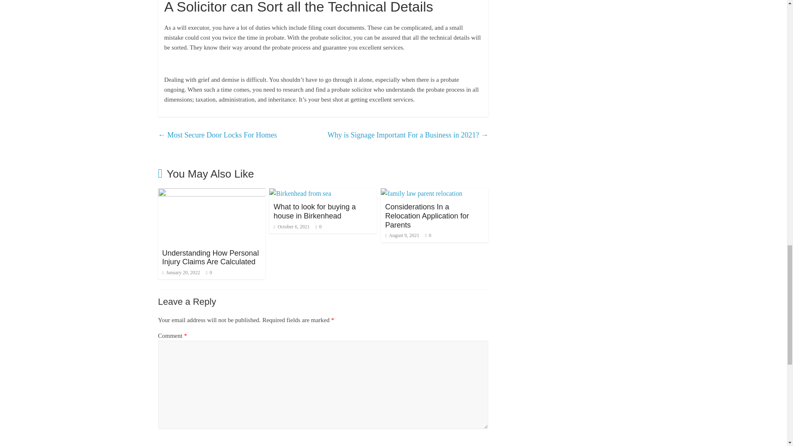 Image resolution: width=793 pixels, height=446 pixels. I want to click on Considerations In a Relocation Application for Parents, so click(426, 216).